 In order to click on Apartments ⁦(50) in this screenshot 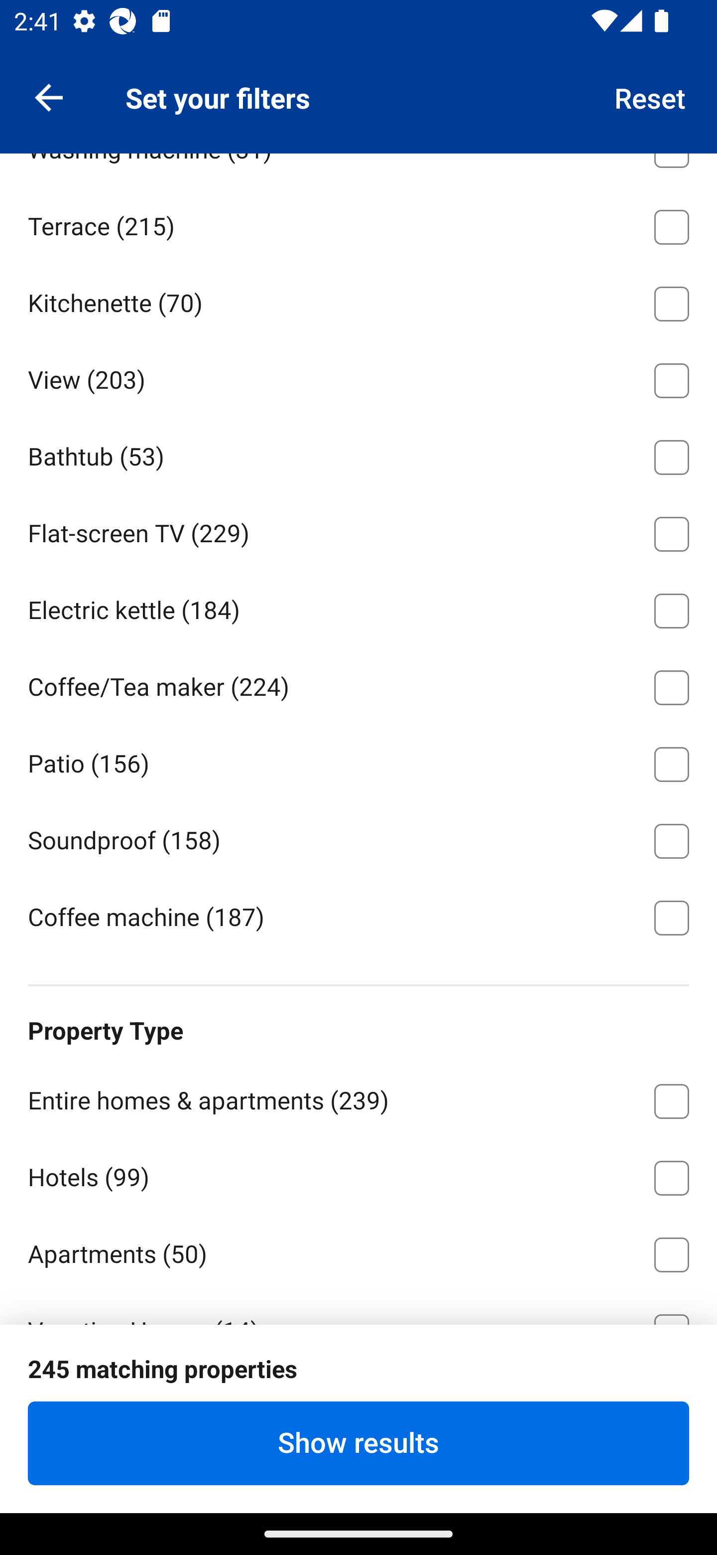, I will do `click(358, 1251)`.